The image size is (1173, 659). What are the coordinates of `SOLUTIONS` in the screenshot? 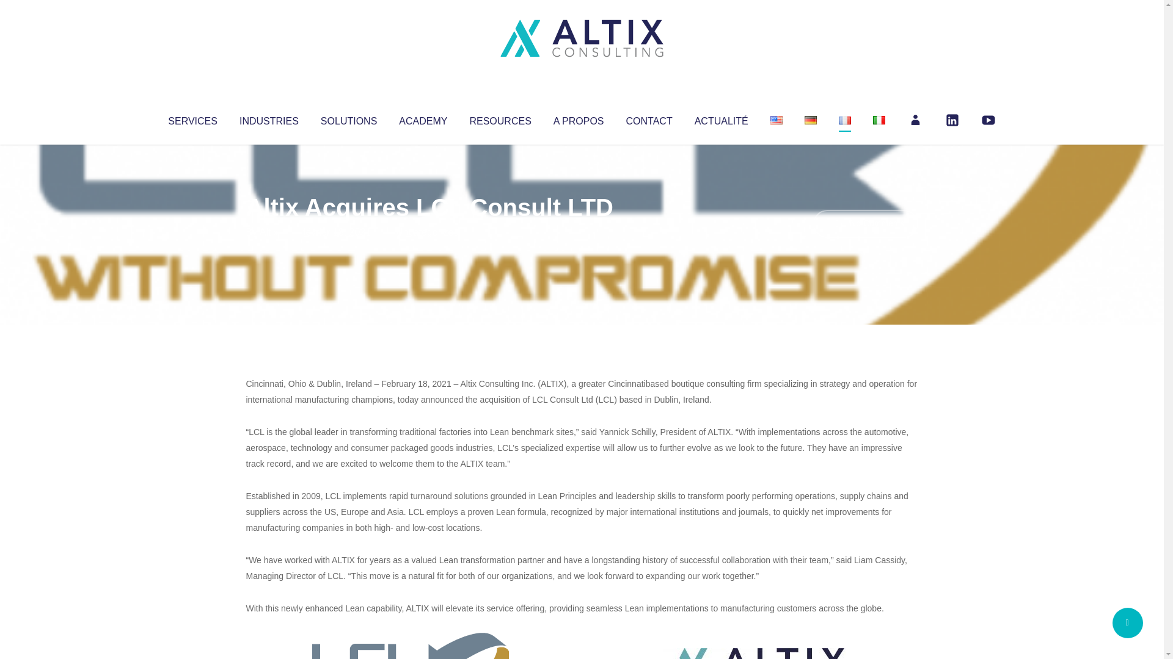 It's located at (348, 118).